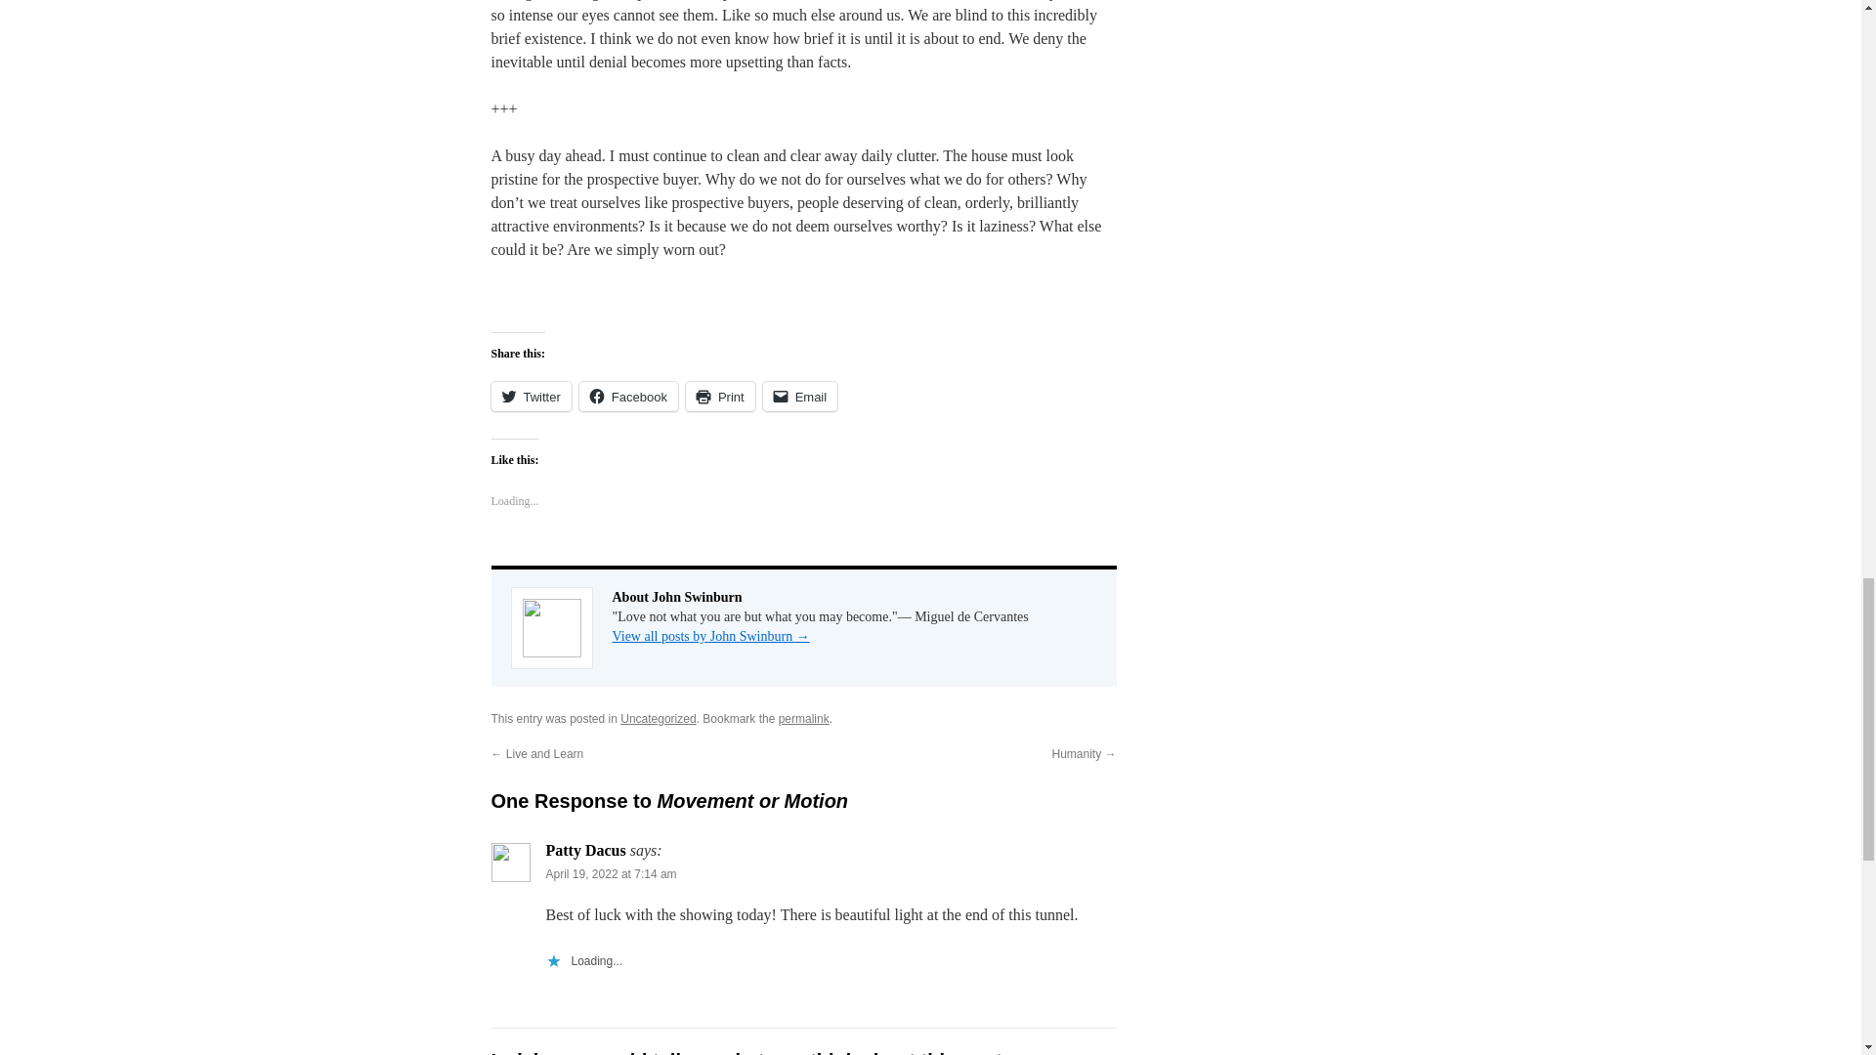  I want to click on April 19, 2022 at 7:14 am, so click(610, 873).